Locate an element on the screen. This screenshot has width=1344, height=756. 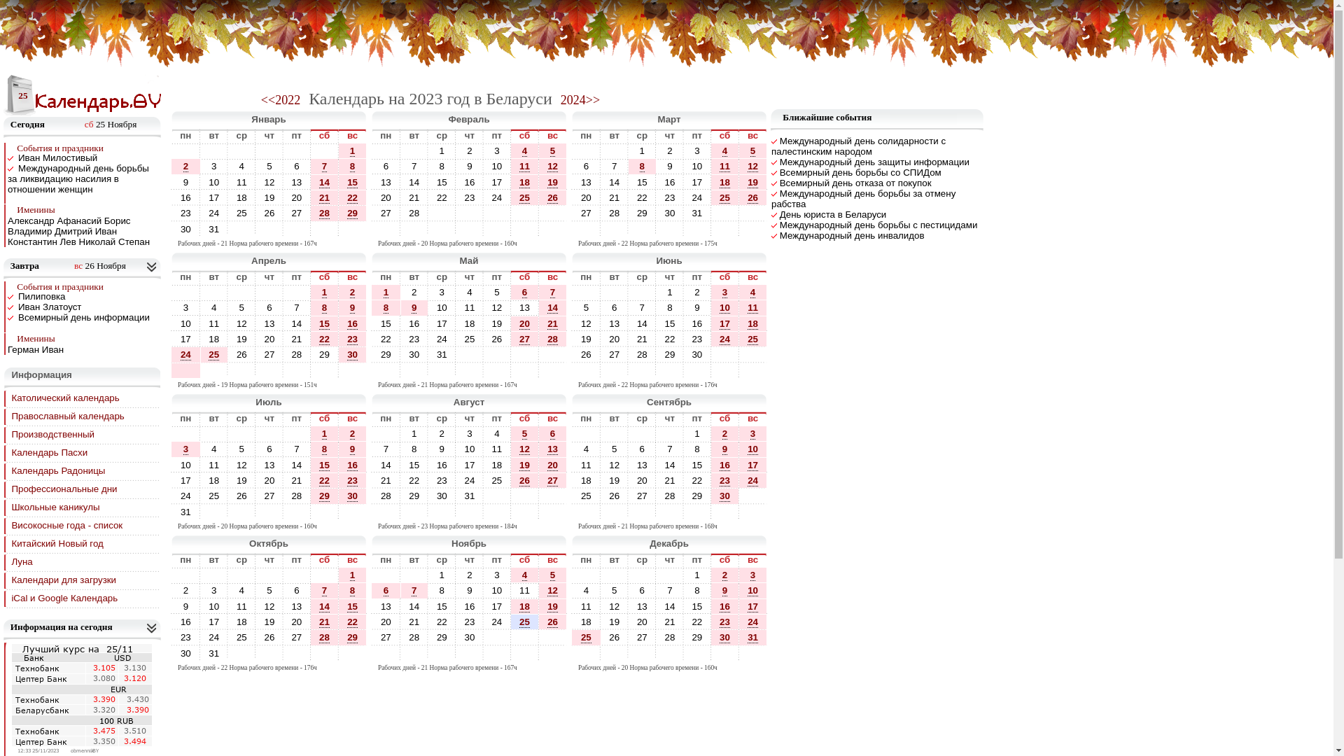
26 is located at coordinates (615, 637).